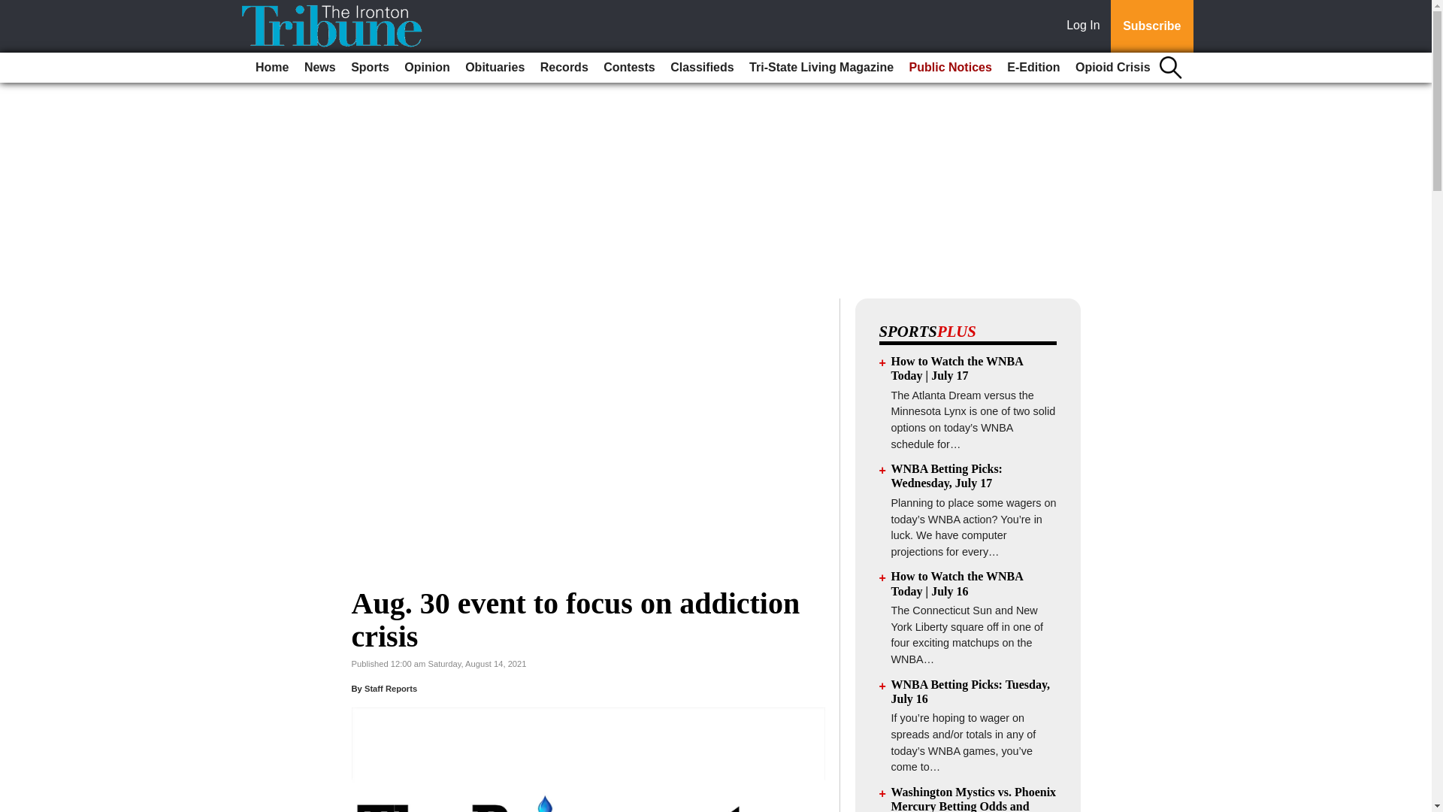 This screenshot has height=812, width=1443. I want to click on Classifieds, so click(701, 68).